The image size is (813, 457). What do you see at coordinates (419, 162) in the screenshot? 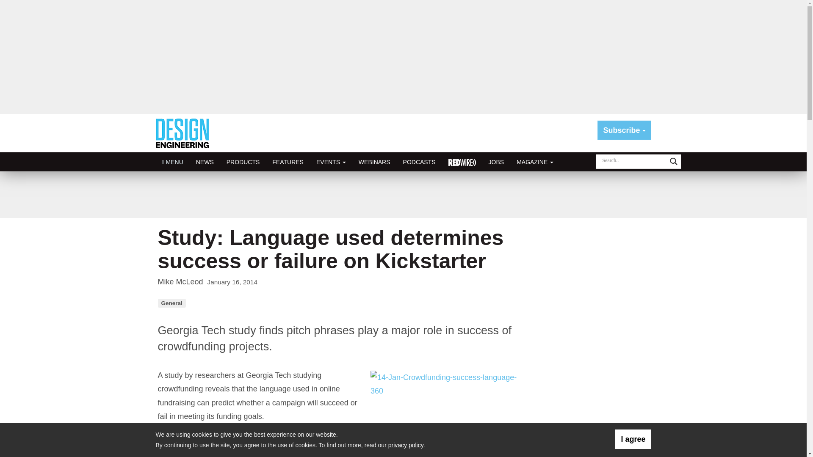
I see `PODCASTS` at bounding box center [419, 162].